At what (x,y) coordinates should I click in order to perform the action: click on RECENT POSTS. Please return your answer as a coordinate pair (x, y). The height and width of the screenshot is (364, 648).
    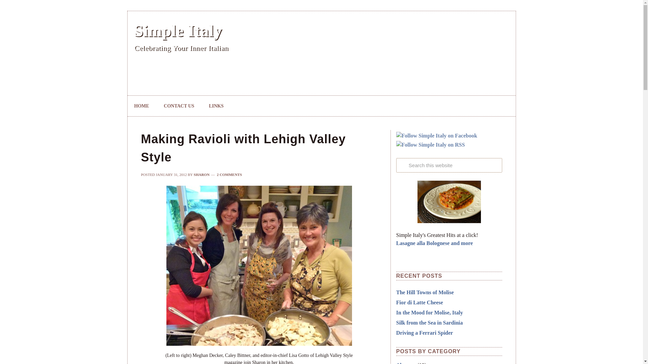
    Looking at the image, I should click on (449, 276).